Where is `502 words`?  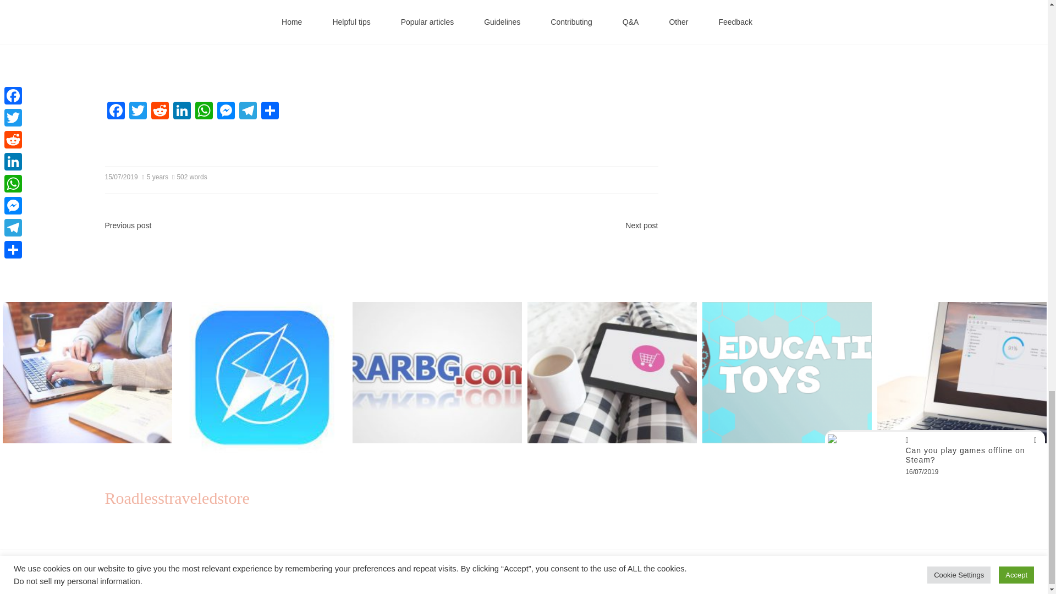
502 words is located at coordinates (190, 177).